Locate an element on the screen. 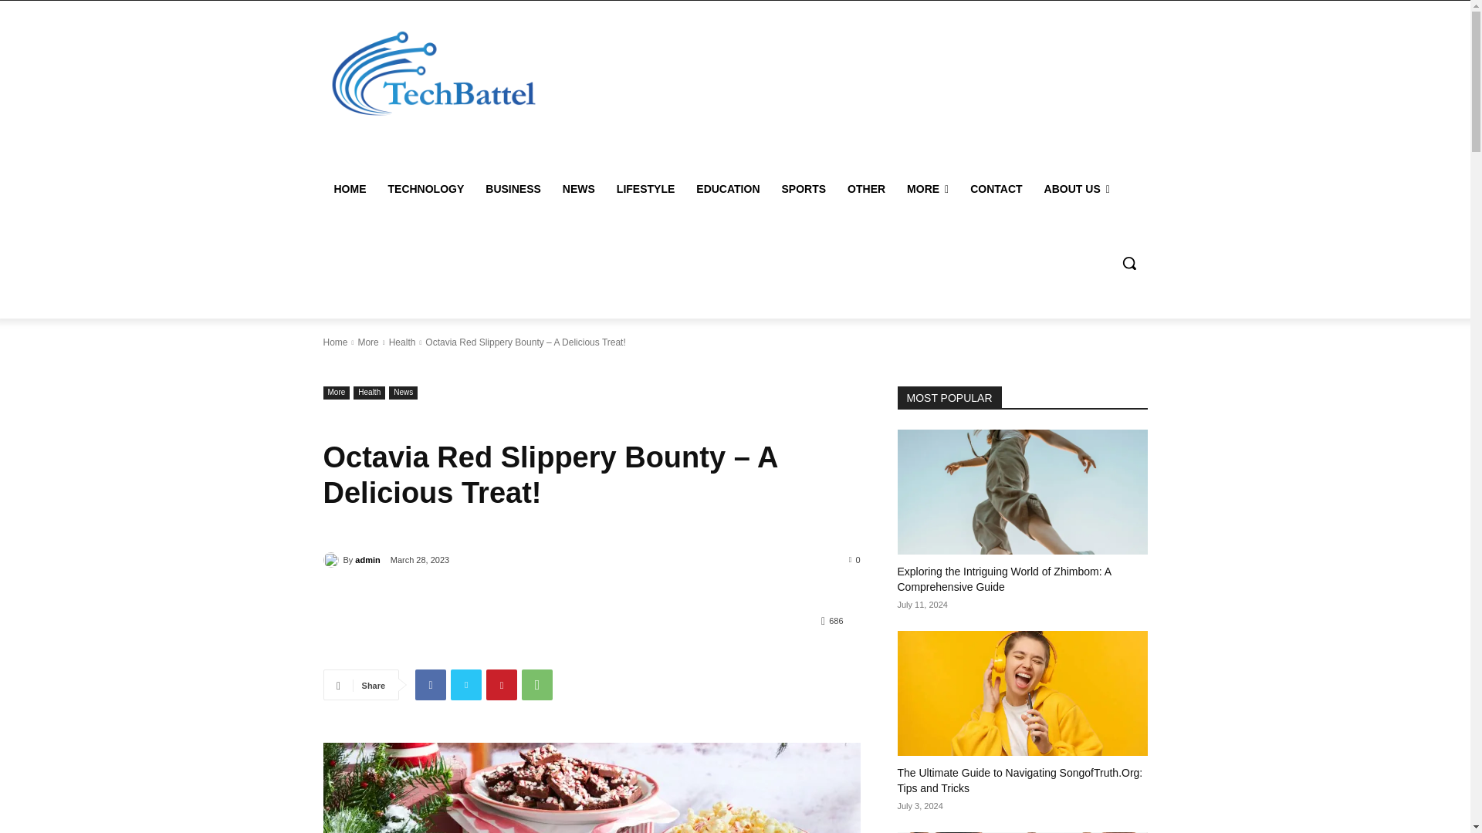 This screenshot has height=833, width=1482. NEWS is located at coordinates (579, 188).